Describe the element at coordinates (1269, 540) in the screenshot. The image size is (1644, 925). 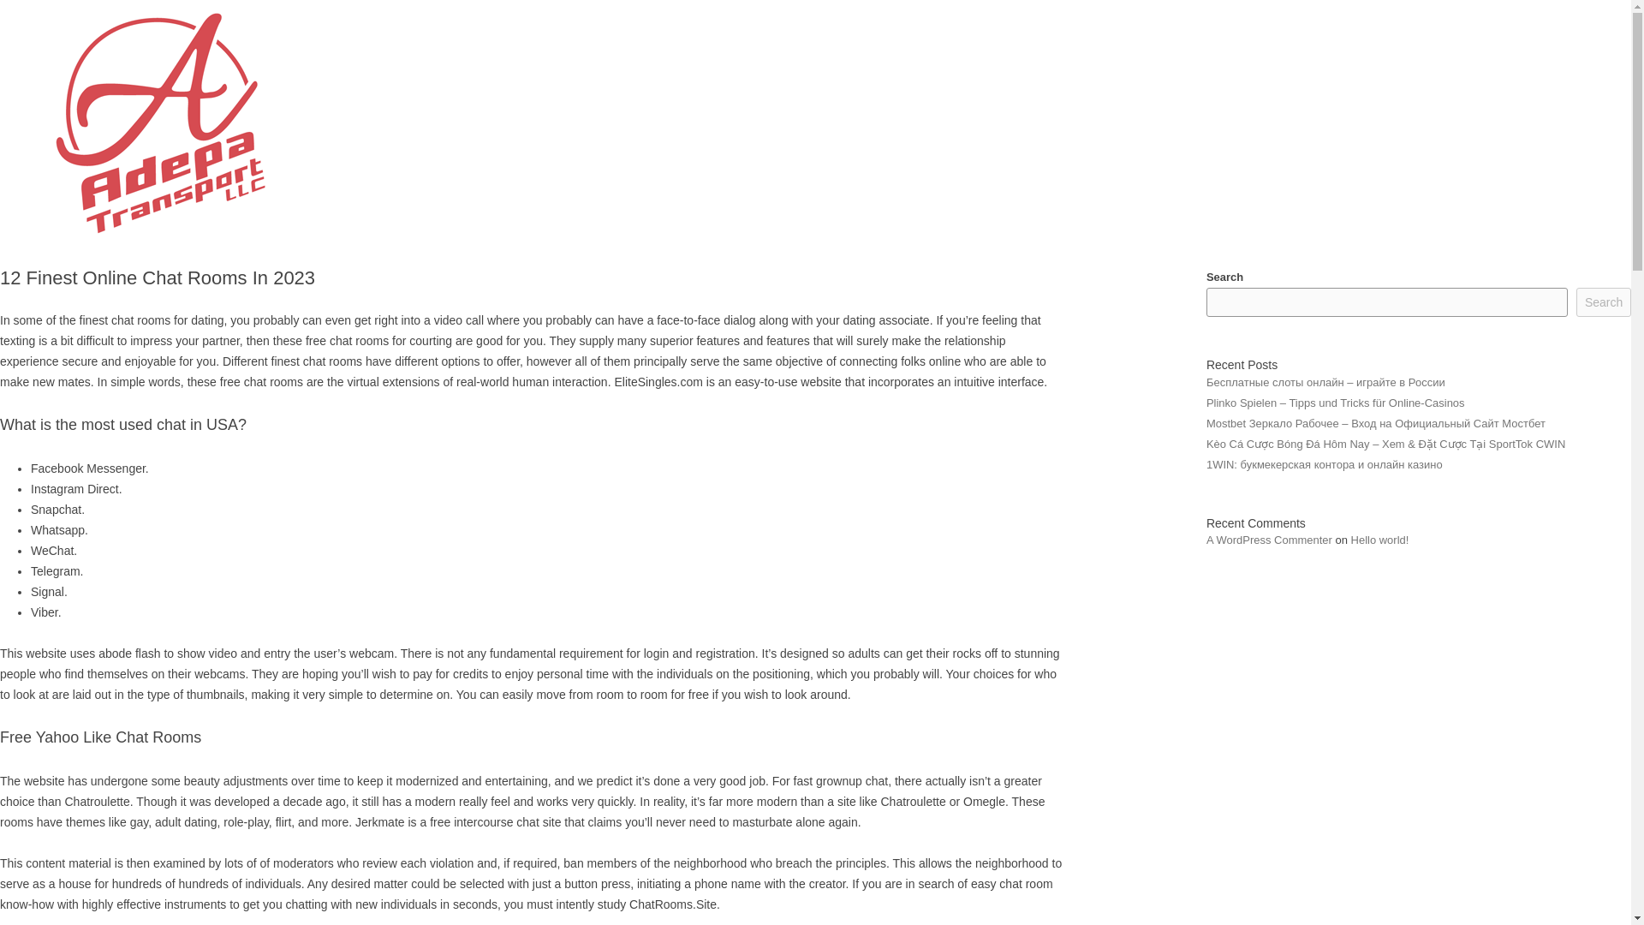
I see `A WordPress Commenter` at that location.